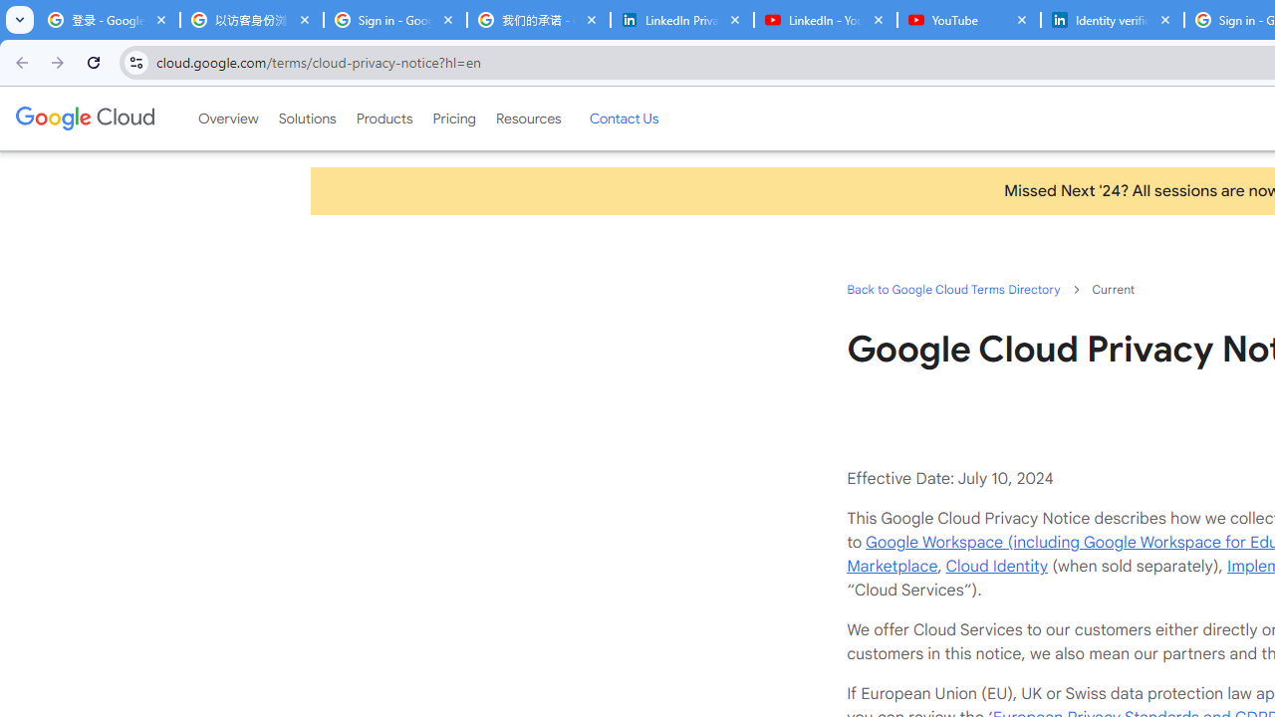  I want to click on LinkedIn Privacy Policy, so click(681, 20).